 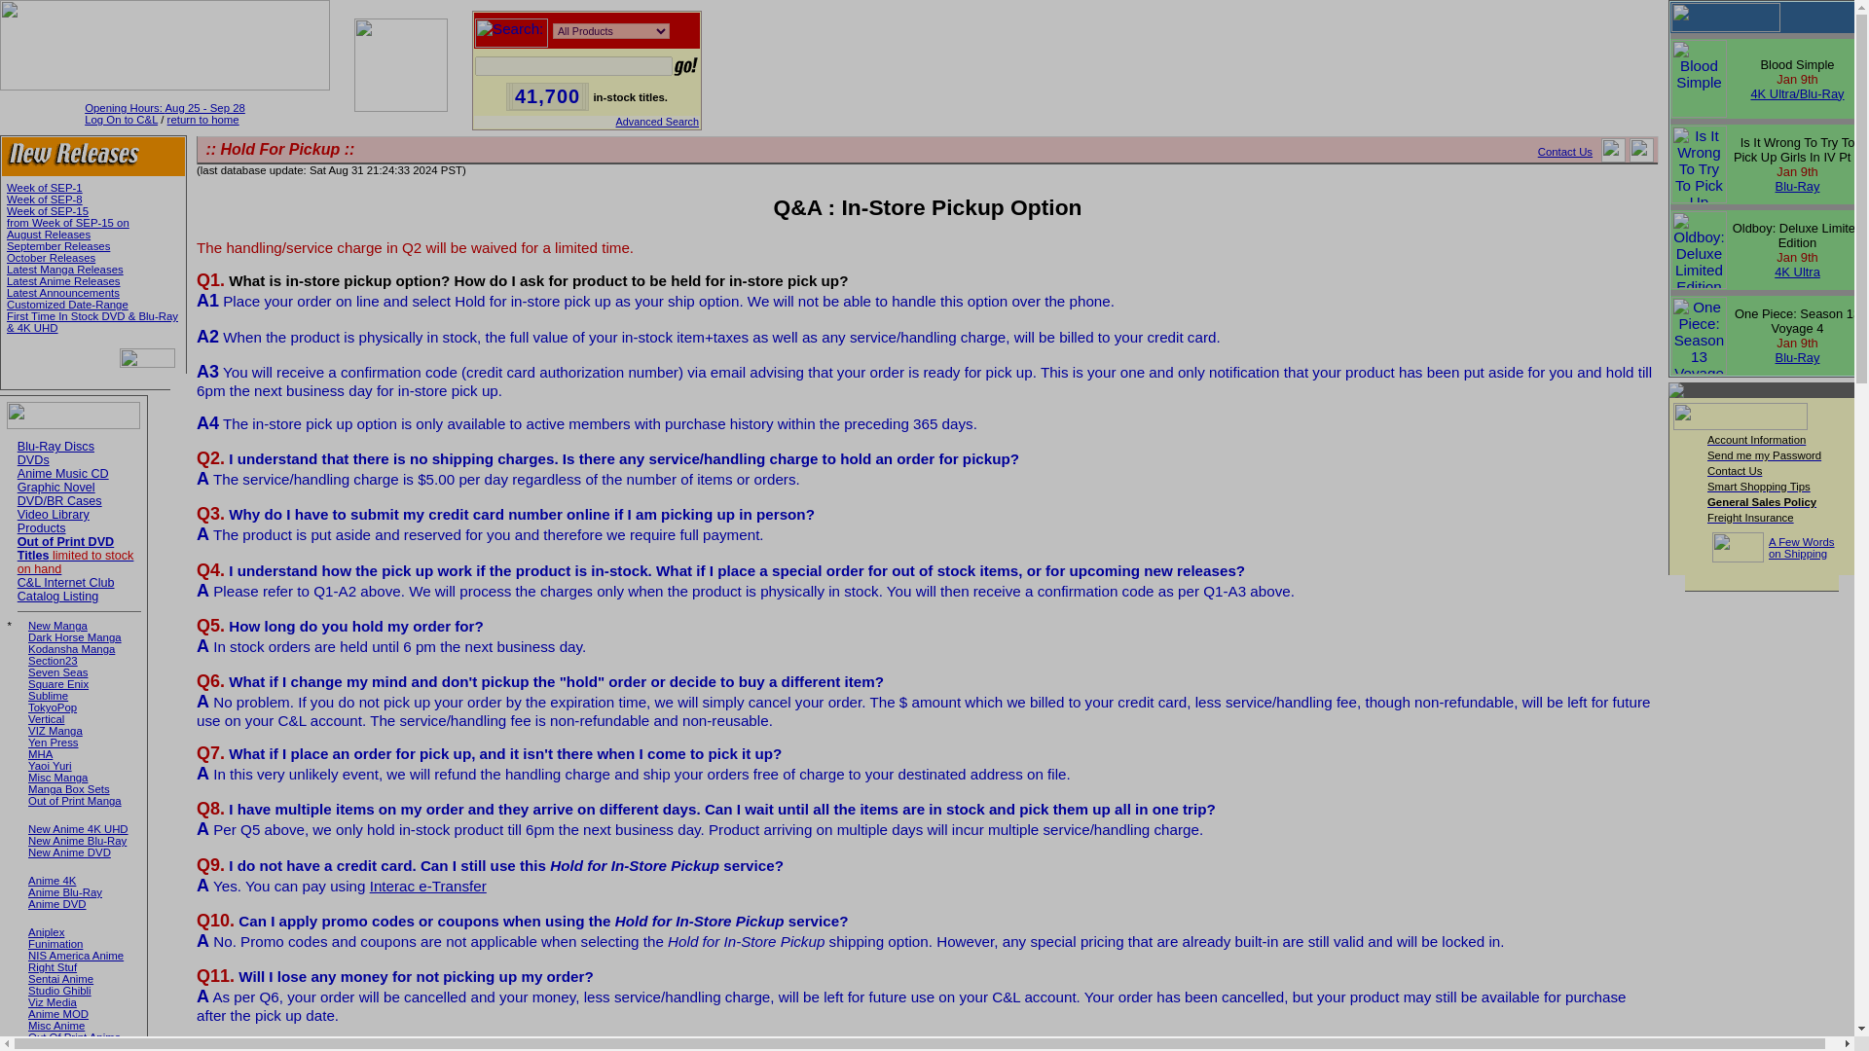 What do you see at coordinates (52, 707) in the screenshot?
I see `TokyoPop` at bounding box center [52, 707].